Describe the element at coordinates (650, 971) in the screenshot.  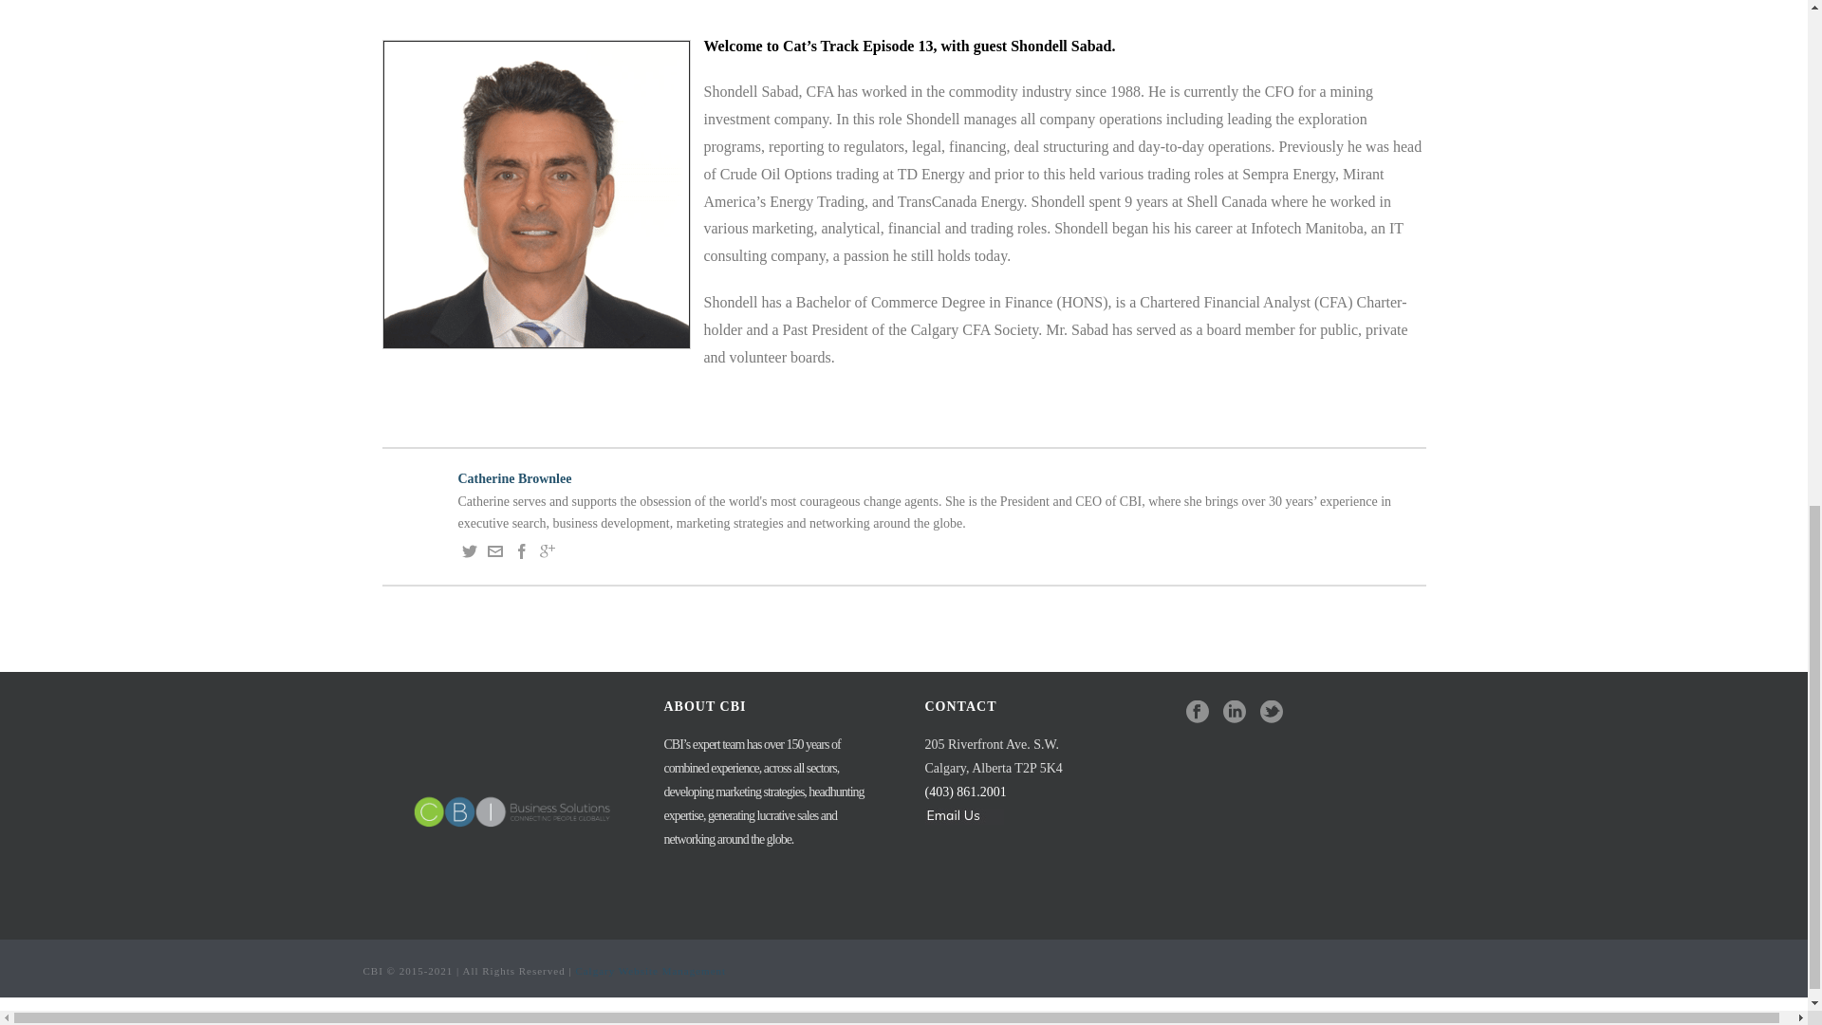
I see `Calgary Website Management` at that location.